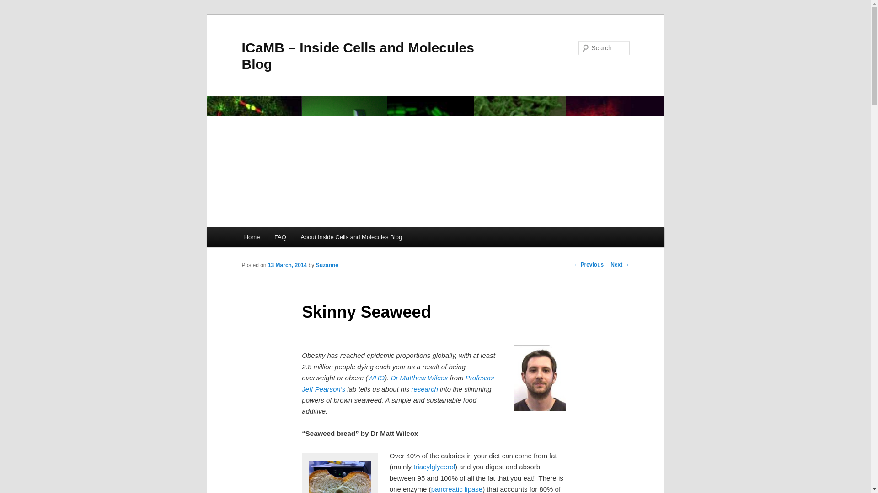  Describe the element at coordinates (287, 265) in the screenshot. I see `13 March, 2014` at that location.